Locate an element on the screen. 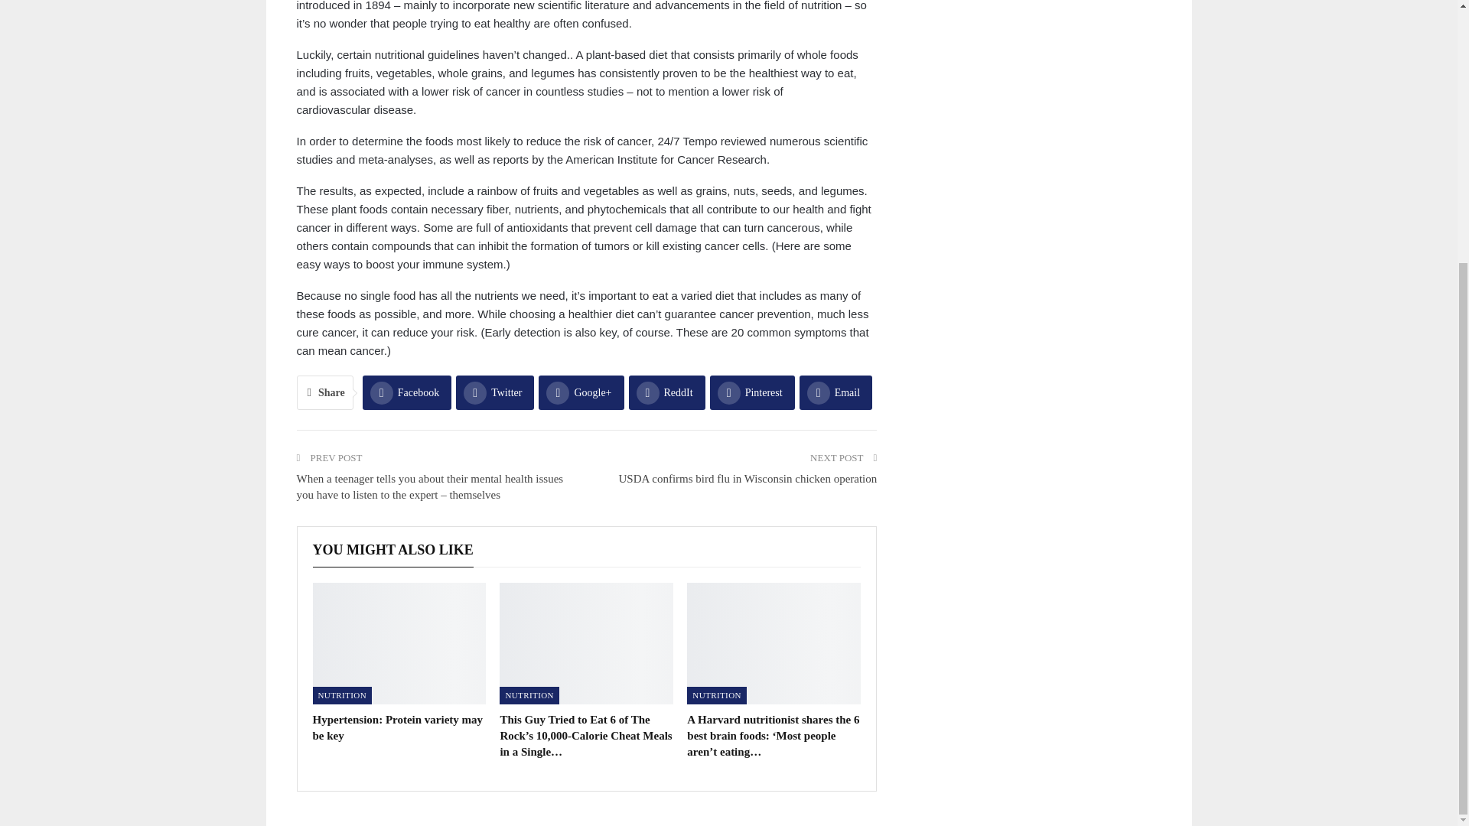  YOU MIGHT ALSO LIKE is located at coordinates (392, 549).